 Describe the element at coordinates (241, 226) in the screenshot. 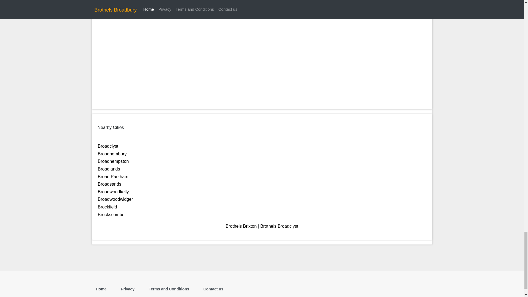

I see `Brothels Brixton` at that location.